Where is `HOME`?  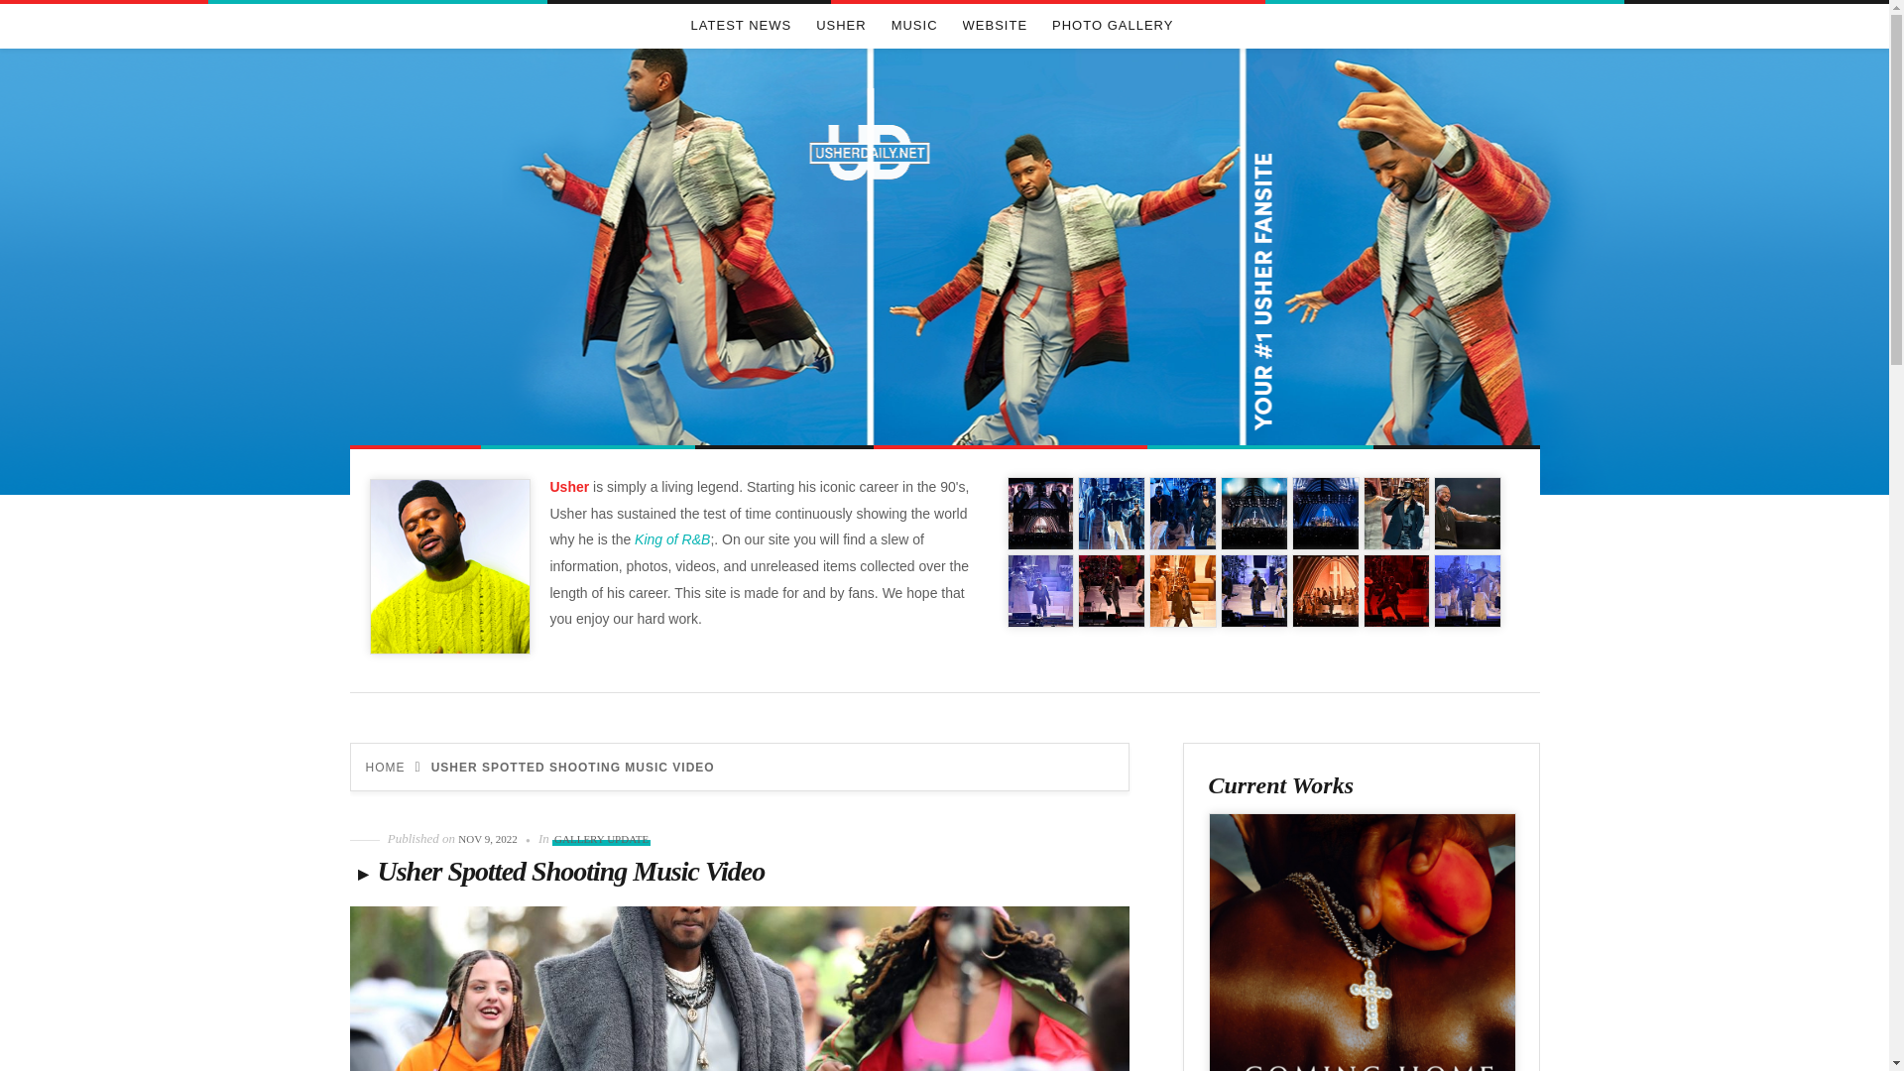
HOME is located at coordinates (385, 767).